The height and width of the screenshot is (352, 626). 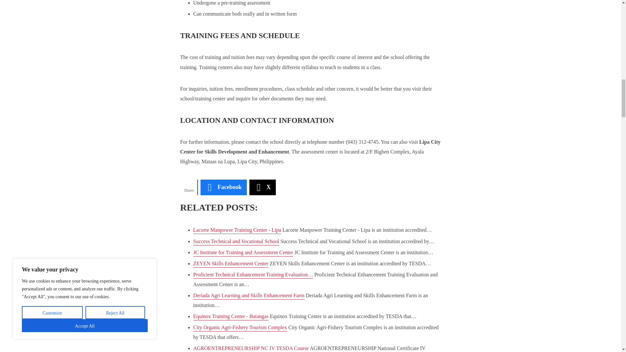 What do you see at coordinates (248, 296) in the screenshot?
I see `Deriada Agri Learning and Skills Enhancement Farm` at bounding box center [248, 296].